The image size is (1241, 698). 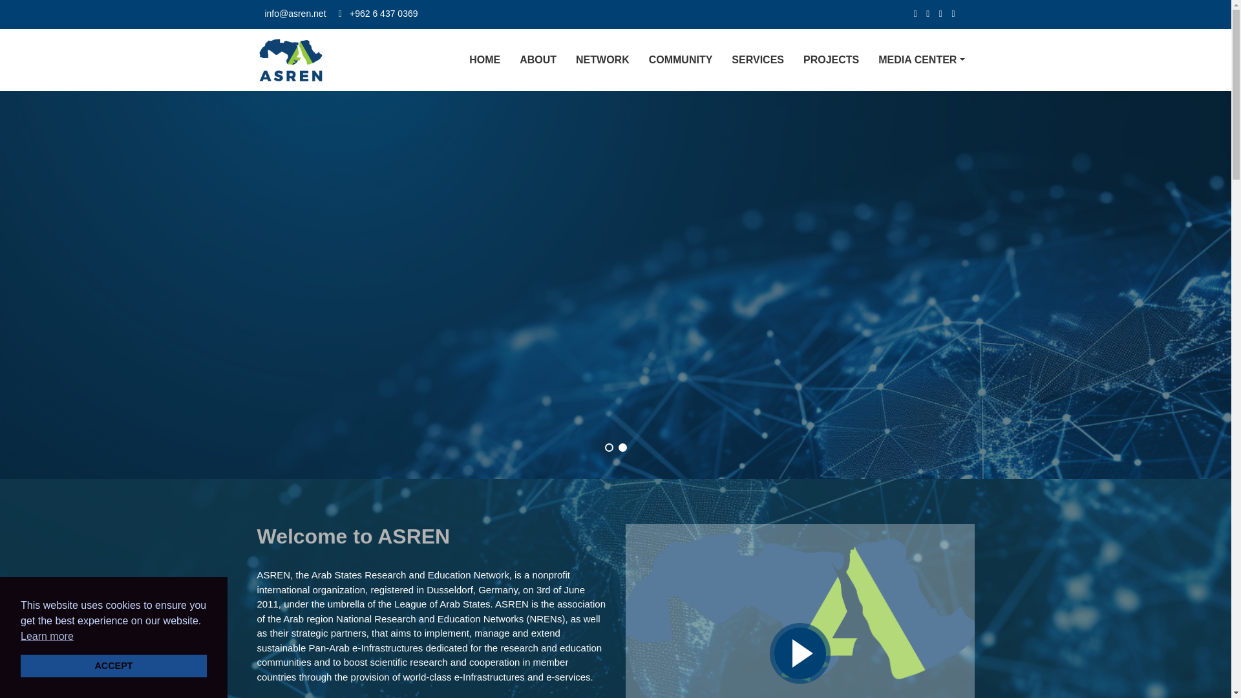 What do you see at coordinates (681, 59) in the screenshot?
I see `COMMUNITY` at bounding box center [681, 59].